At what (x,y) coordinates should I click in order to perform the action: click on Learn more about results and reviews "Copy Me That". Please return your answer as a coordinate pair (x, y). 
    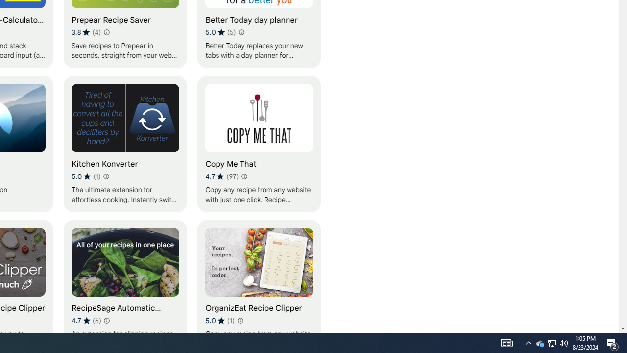
    Looking at the image, I should click on (244, 176).